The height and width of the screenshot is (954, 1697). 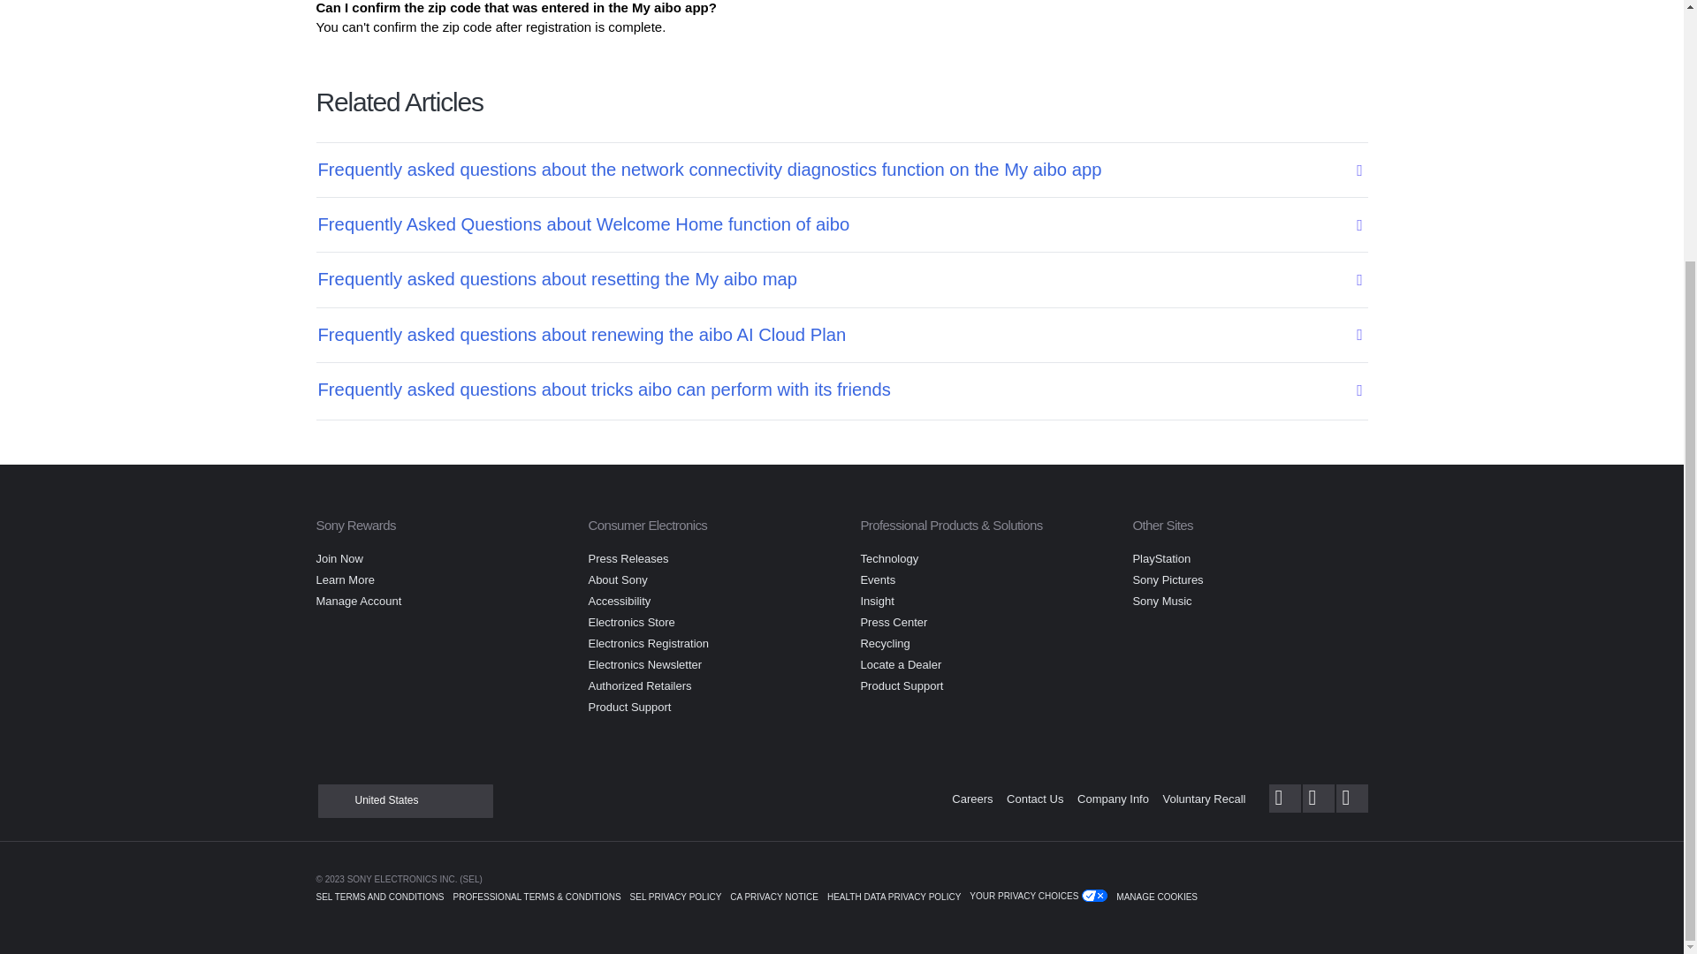 I want to click on Accessibility, so click(x=619, y=601).